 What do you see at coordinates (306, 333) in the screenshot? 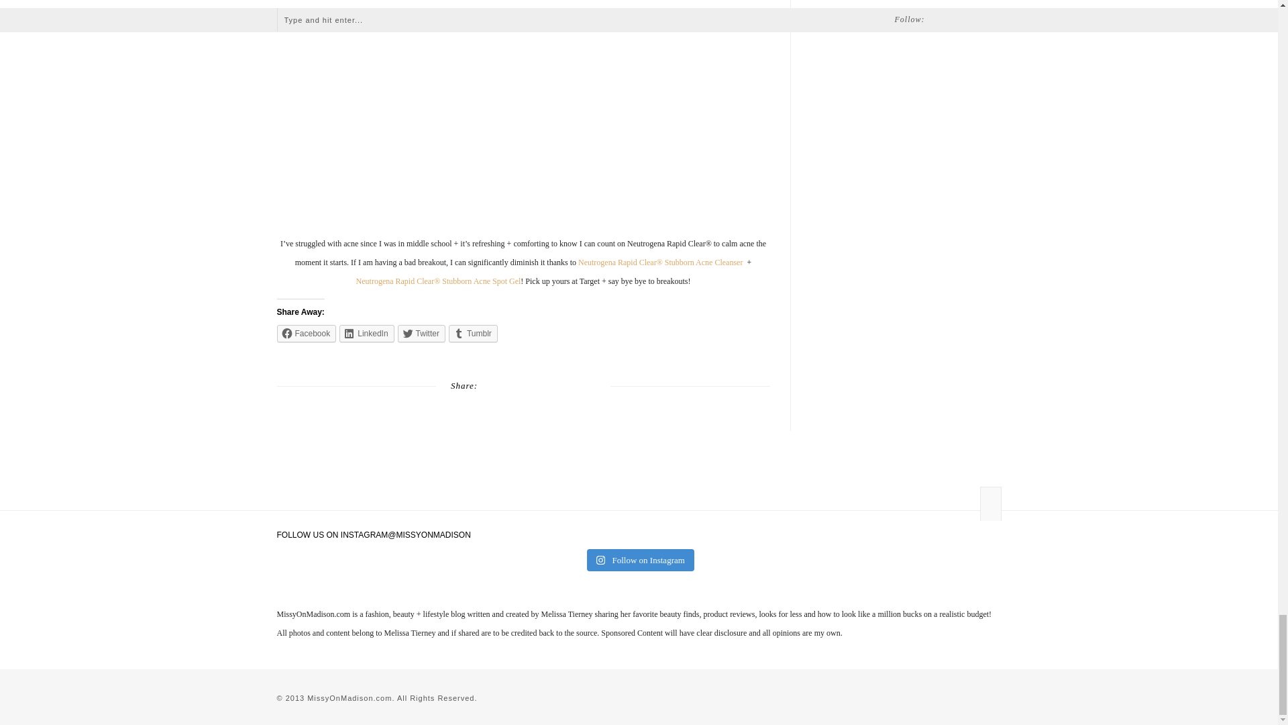
I see `Click to share on Facebook` at bounding box center [306, 333].